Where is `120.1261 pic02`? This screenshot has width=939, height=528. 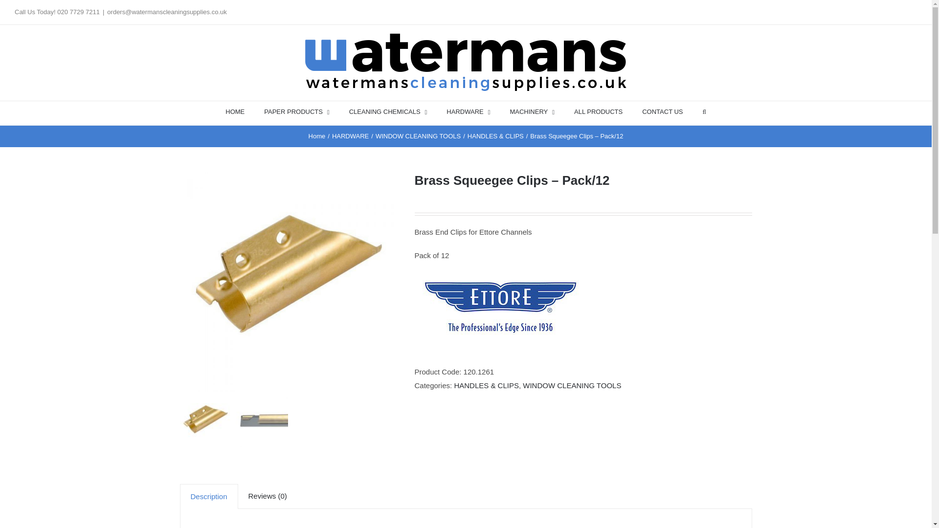 120.1261 pic02 is located at coordinates (290, 282).